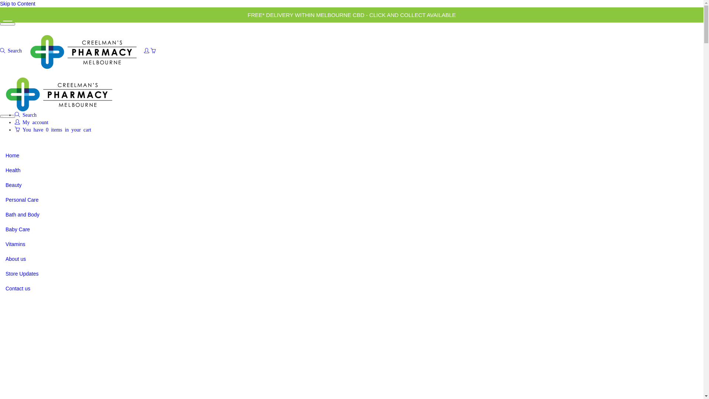 The image size is (709, 399). What do you see at coordinates (16, 259) in the screenshot?
I see `About us` at bounding box center [16, 259].